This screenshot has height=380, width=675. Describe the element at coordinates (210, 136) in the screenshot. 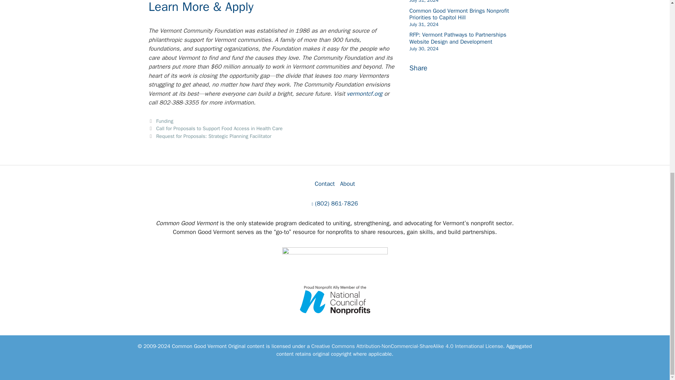

I see `Next` at that location.